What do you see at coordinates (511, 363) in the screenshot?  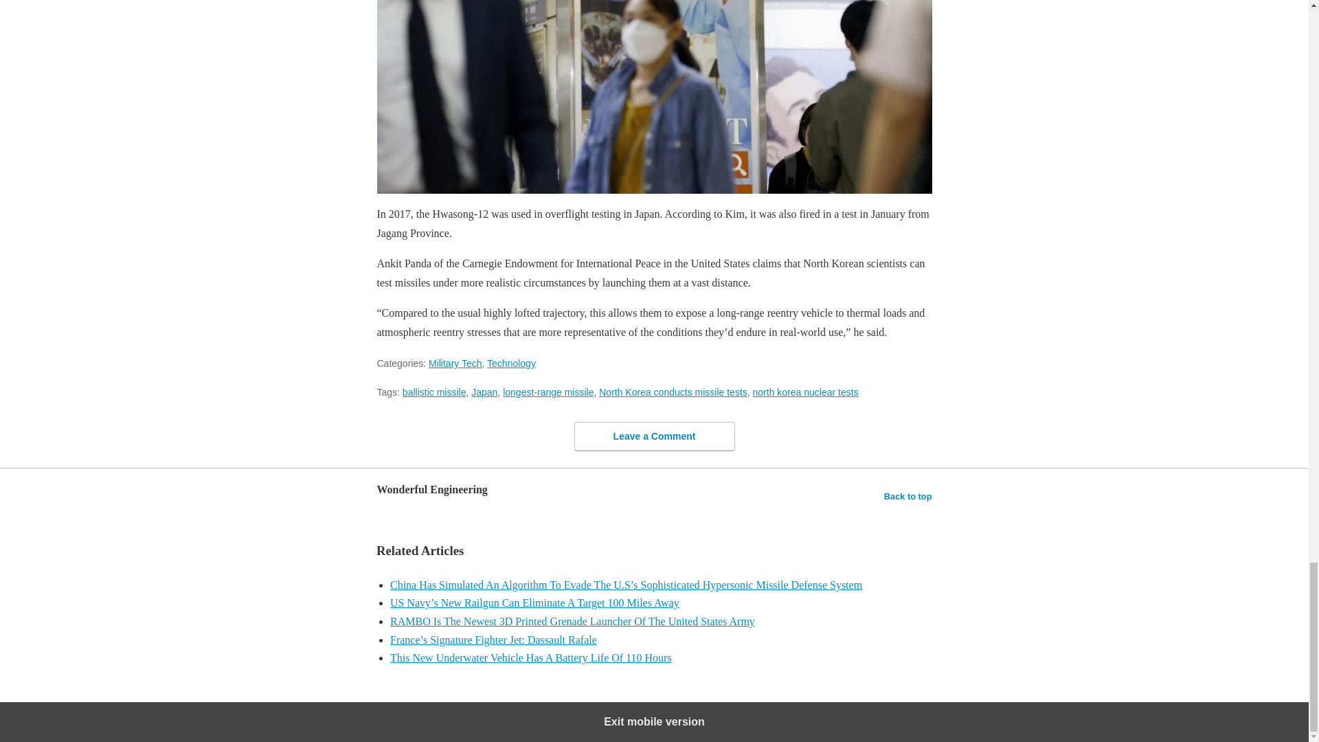 I see `Technology` at bounding box center [511, 363].